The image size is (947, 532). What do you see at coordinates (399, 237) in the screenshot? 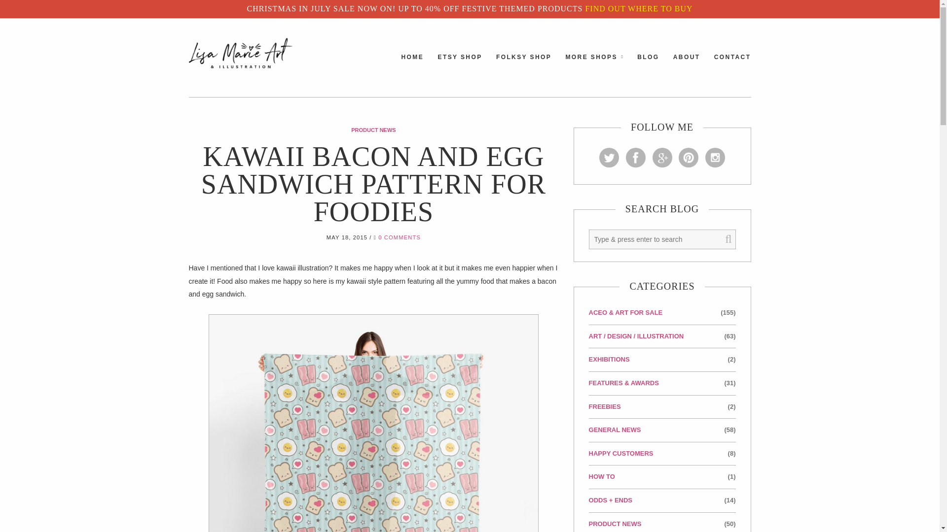
I see `0 COMMENTS` at bounding box center [399, 237].